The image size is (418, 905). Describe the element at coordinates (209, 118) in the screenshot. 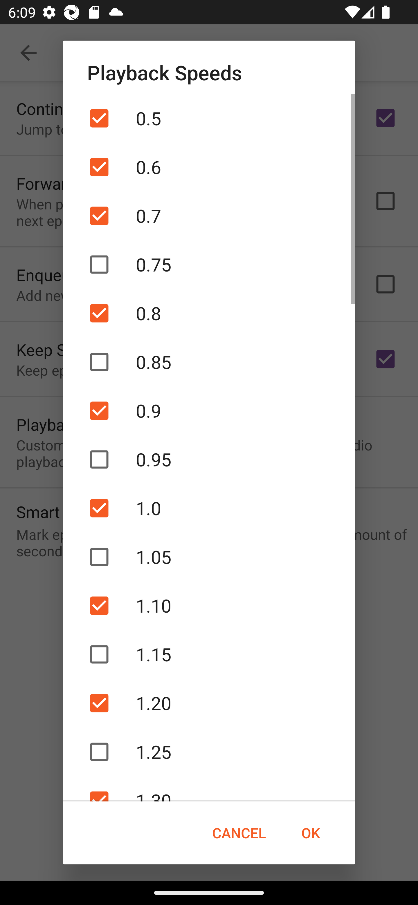

I see `0.5` at that location.